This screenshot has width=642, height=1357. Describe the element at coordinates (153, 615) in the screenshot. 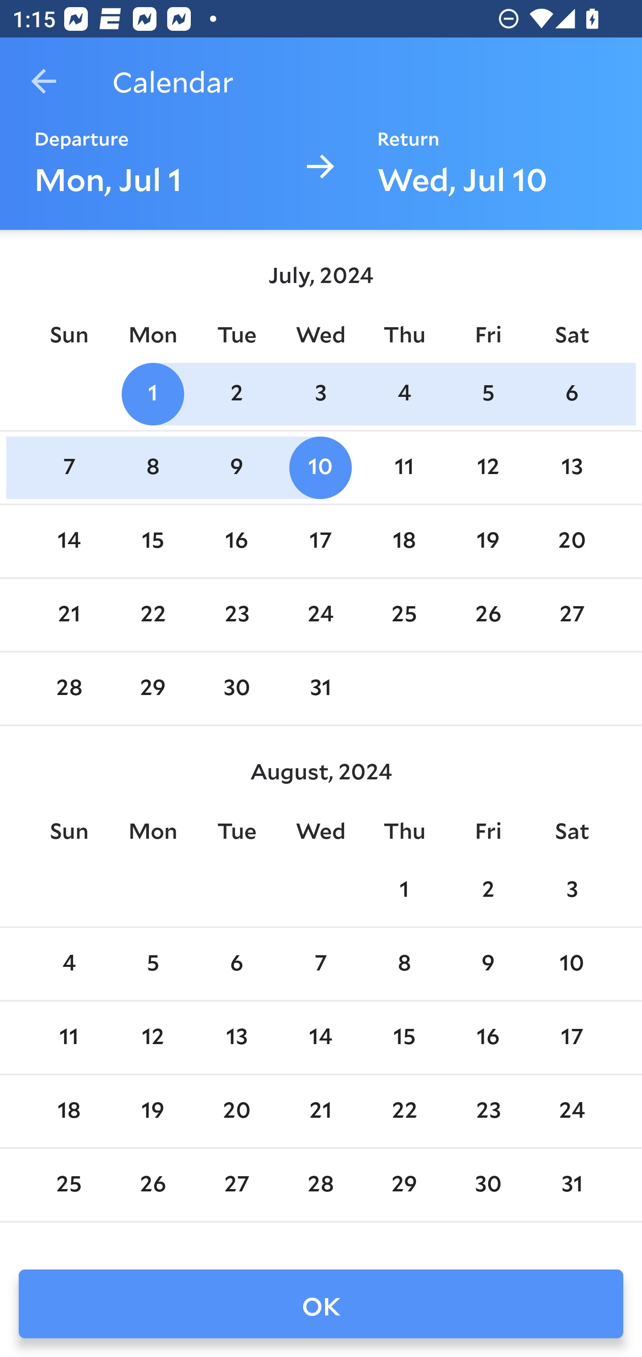

I see `22` at that location.